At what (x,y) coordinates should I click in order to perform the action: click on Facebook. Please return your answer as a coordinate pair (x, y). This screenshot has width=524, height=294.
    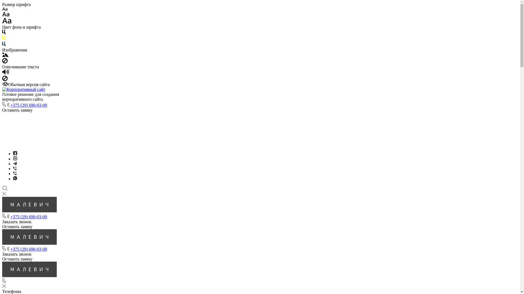
    Looking at the image, I should click on (15, 154).